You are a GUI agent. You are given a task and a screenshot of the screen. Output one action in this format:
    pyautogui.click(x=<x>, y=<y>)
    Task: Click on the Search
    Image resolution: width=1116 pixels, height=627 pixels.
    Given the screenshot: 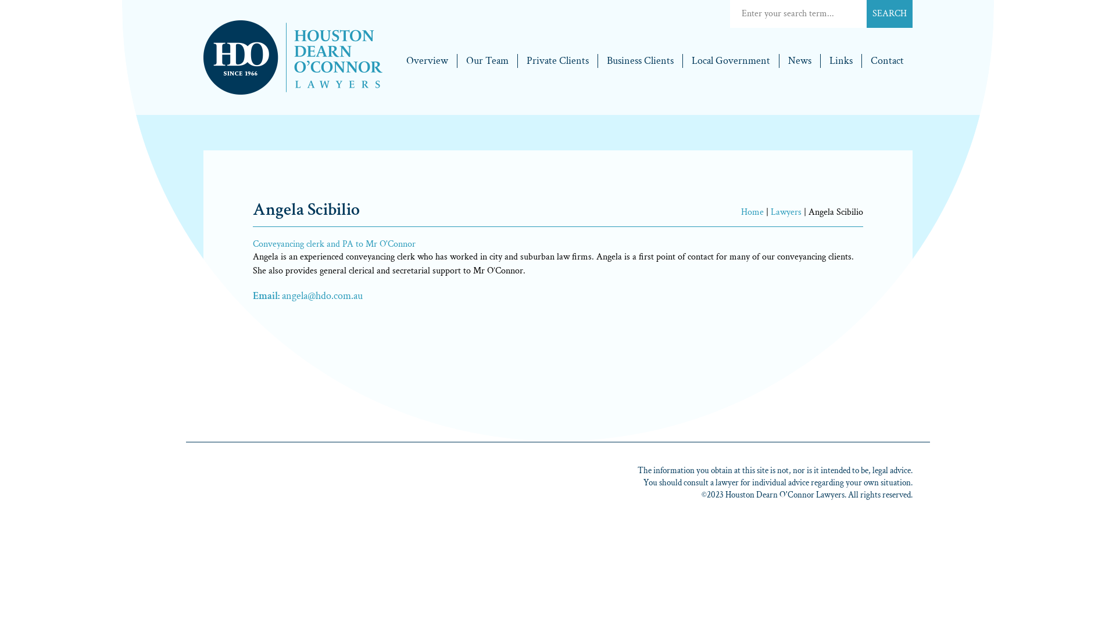 What is the action you would take?
    pyautogui.click(x=889, y=14)
    